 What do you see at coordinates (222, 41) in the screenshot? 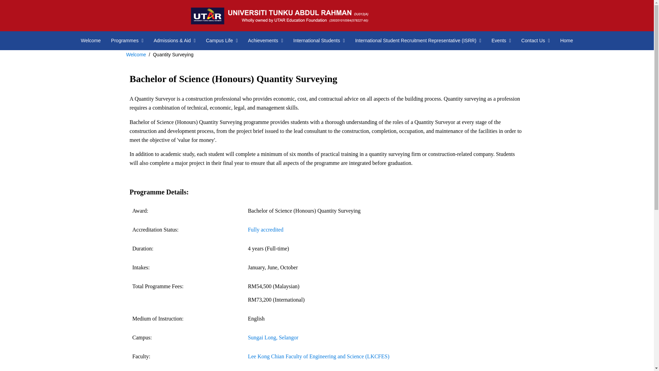
I see `Campus Life` at bounding box center [222, 41].